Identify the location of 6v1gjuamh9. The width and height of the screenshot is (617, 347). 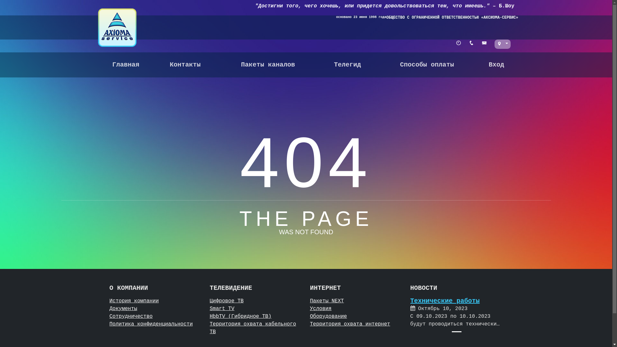
(303, 61).